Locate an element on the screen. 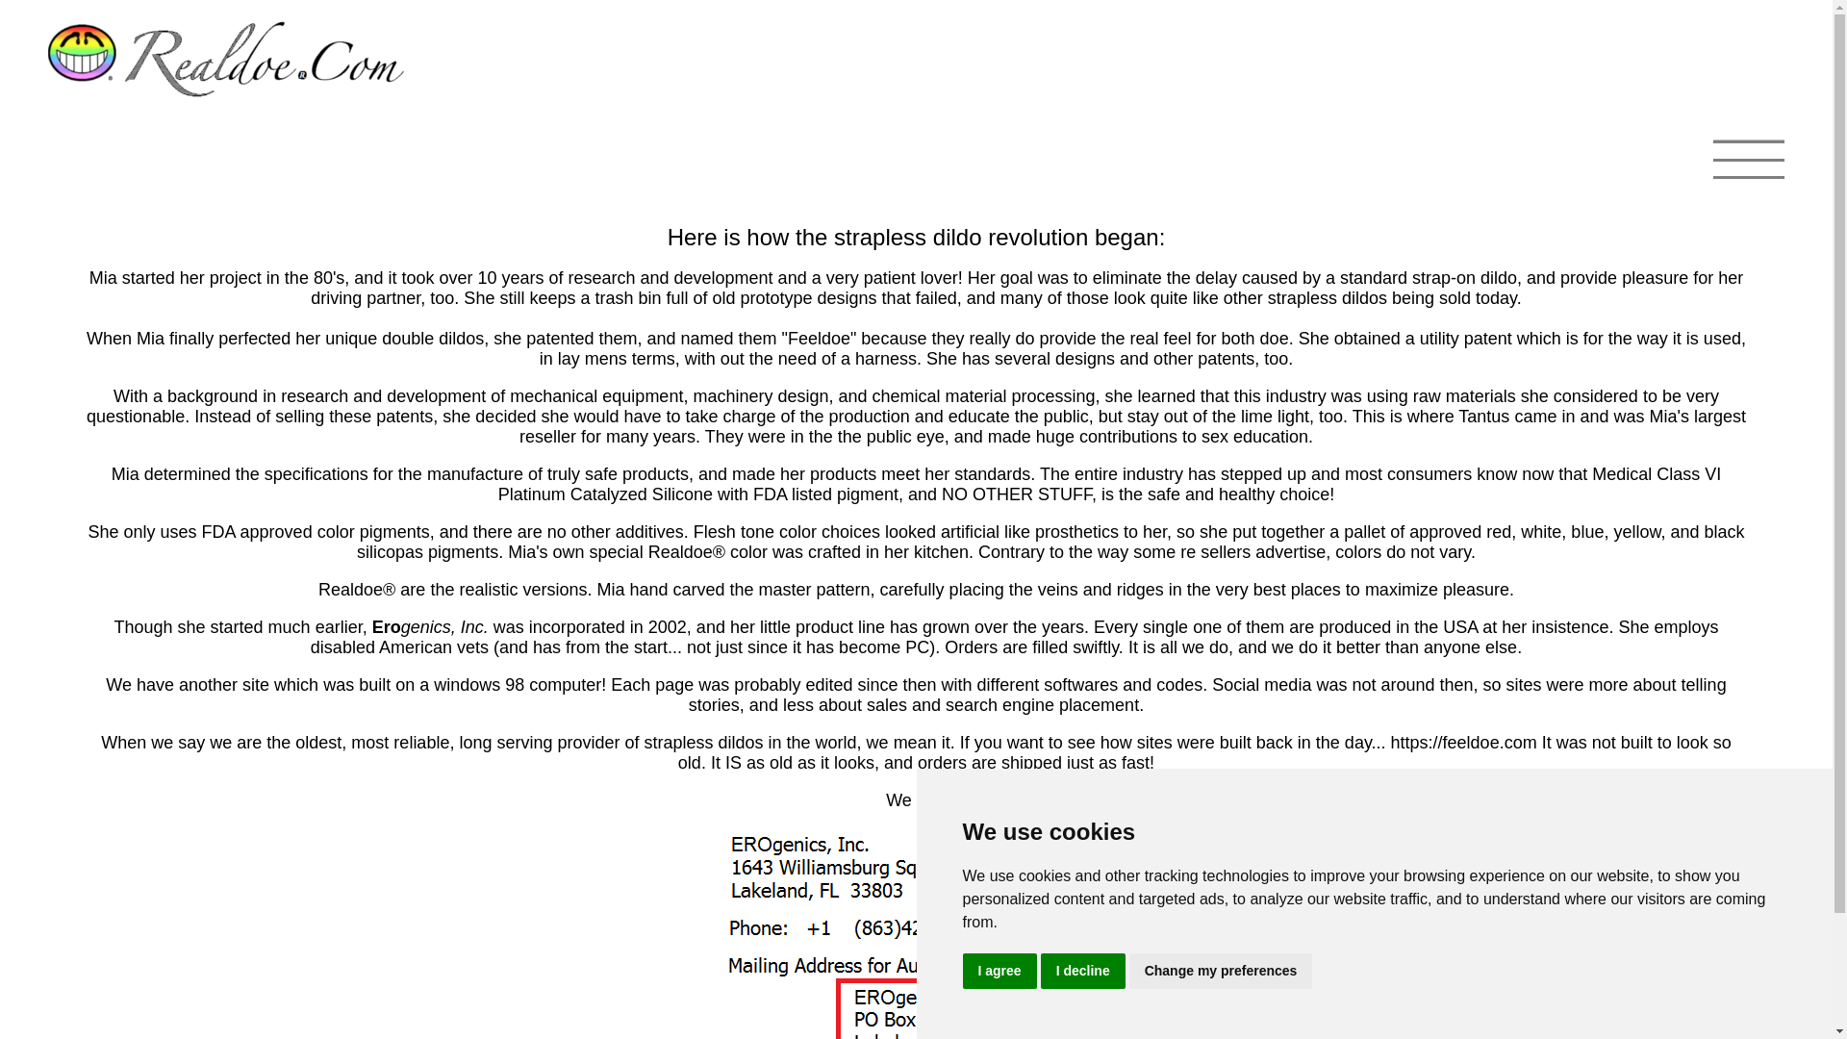 This screenshot has height=1039, width=1847. I decline is located at coordinates (1083, 972).